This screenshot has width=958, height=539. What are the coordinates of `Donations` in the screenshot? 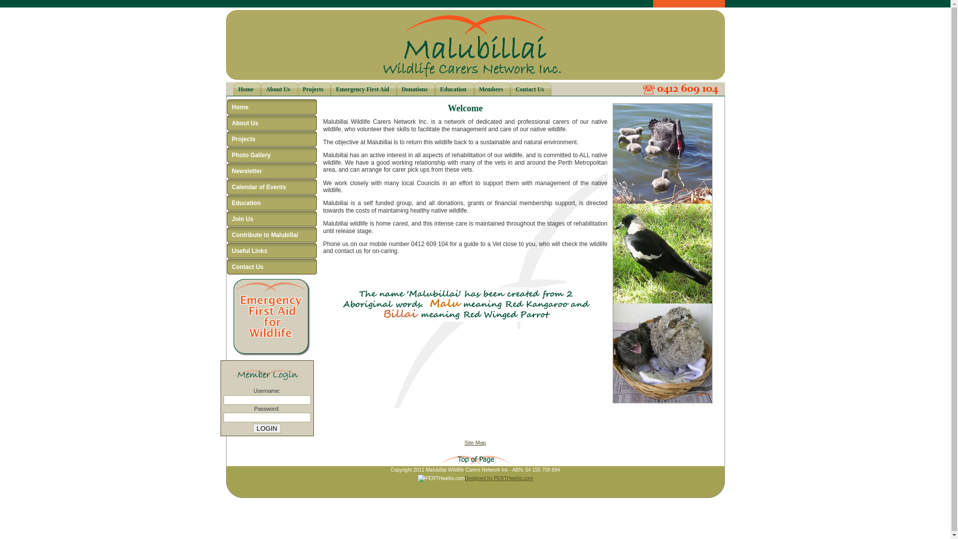 It's located at (416, 89).